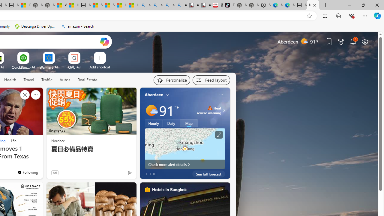 The width and height of the screenshot is (384, 216). I want to click on Personalize your feed", so click(172, 80).